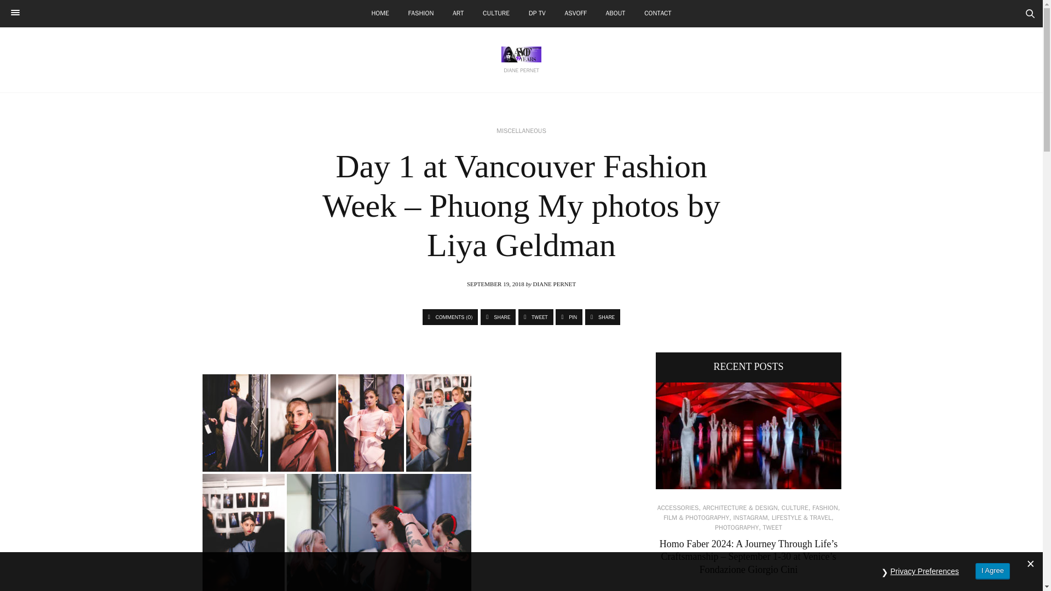 Image resolution: width=1051 pixels, height=591 pixels. I want to click on PIN, so click(569, 317).